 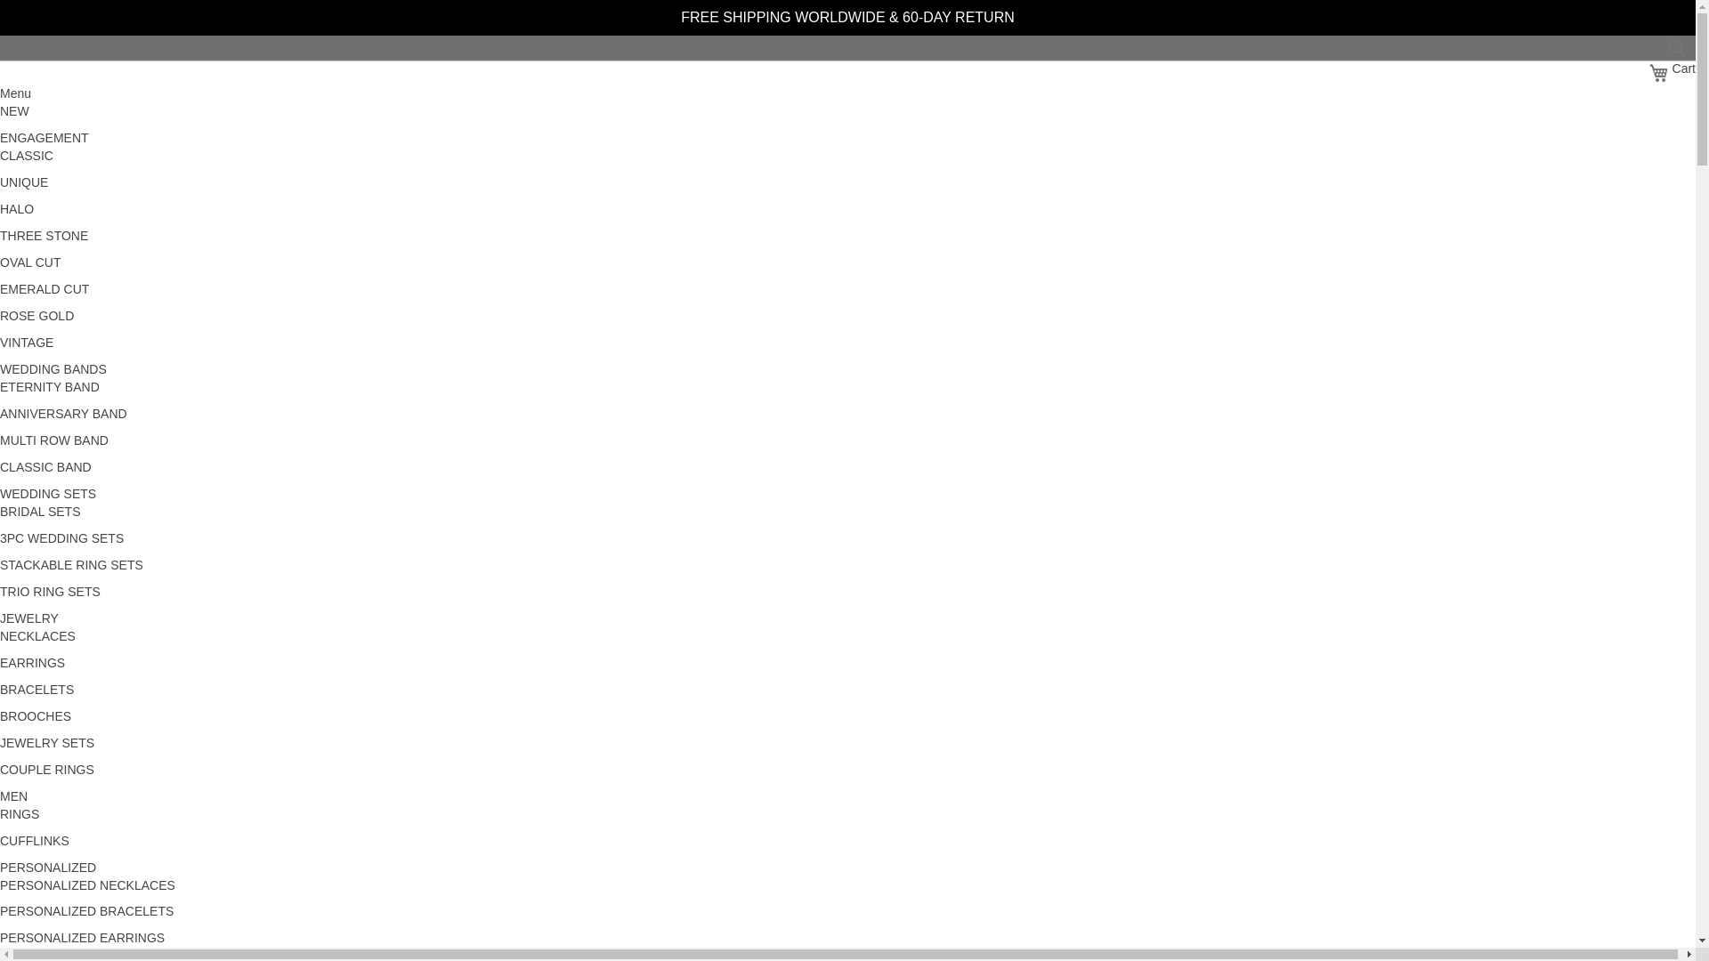 What do you see at coordinates (50, 591) in the screenshot?
I see `TRIO RING SETS` at bounding box center [50, 591].